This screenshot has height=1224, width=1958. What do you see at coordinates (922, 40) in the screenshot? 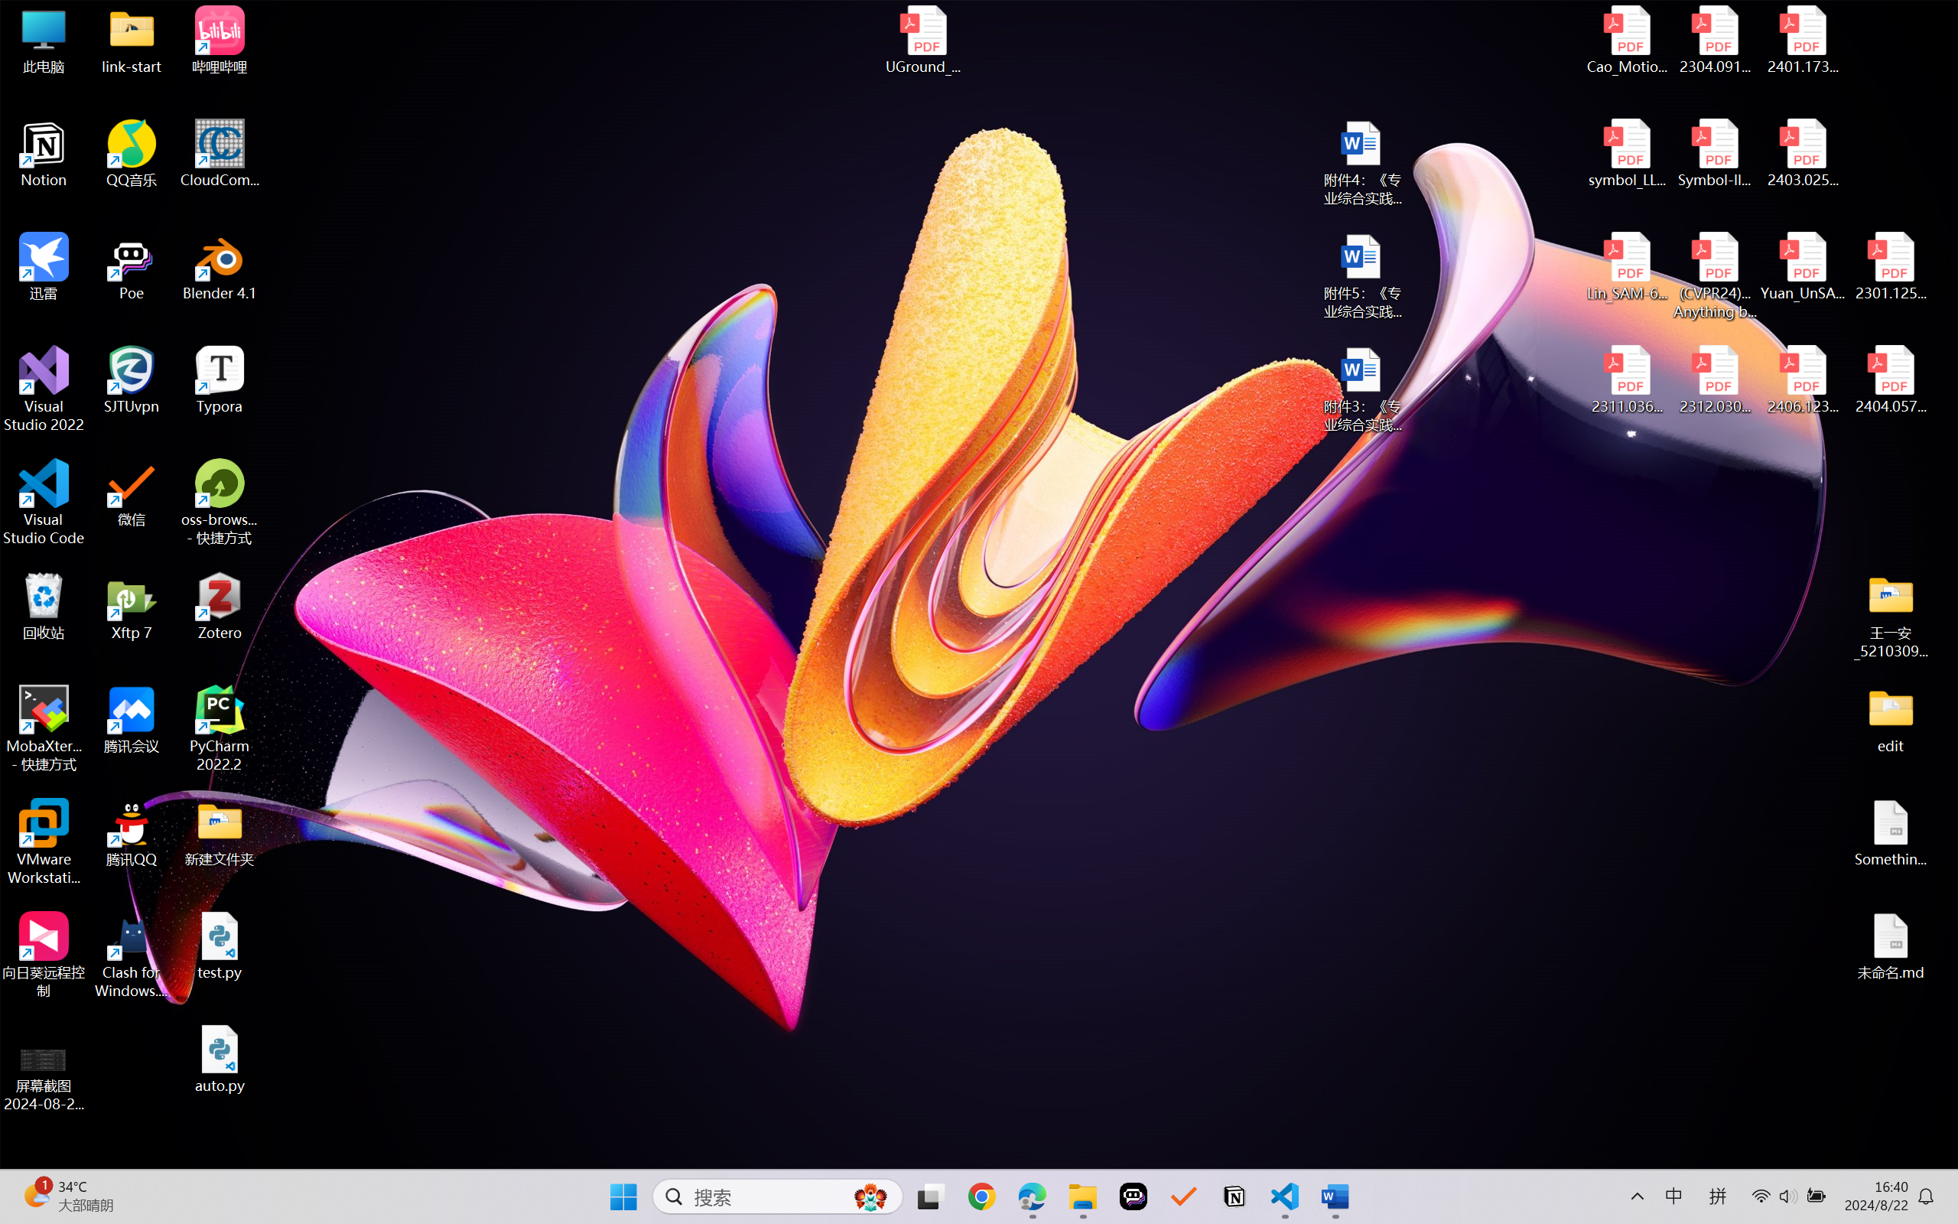
I see `UGround_paper.pdf` at bounding box center [922, 40].